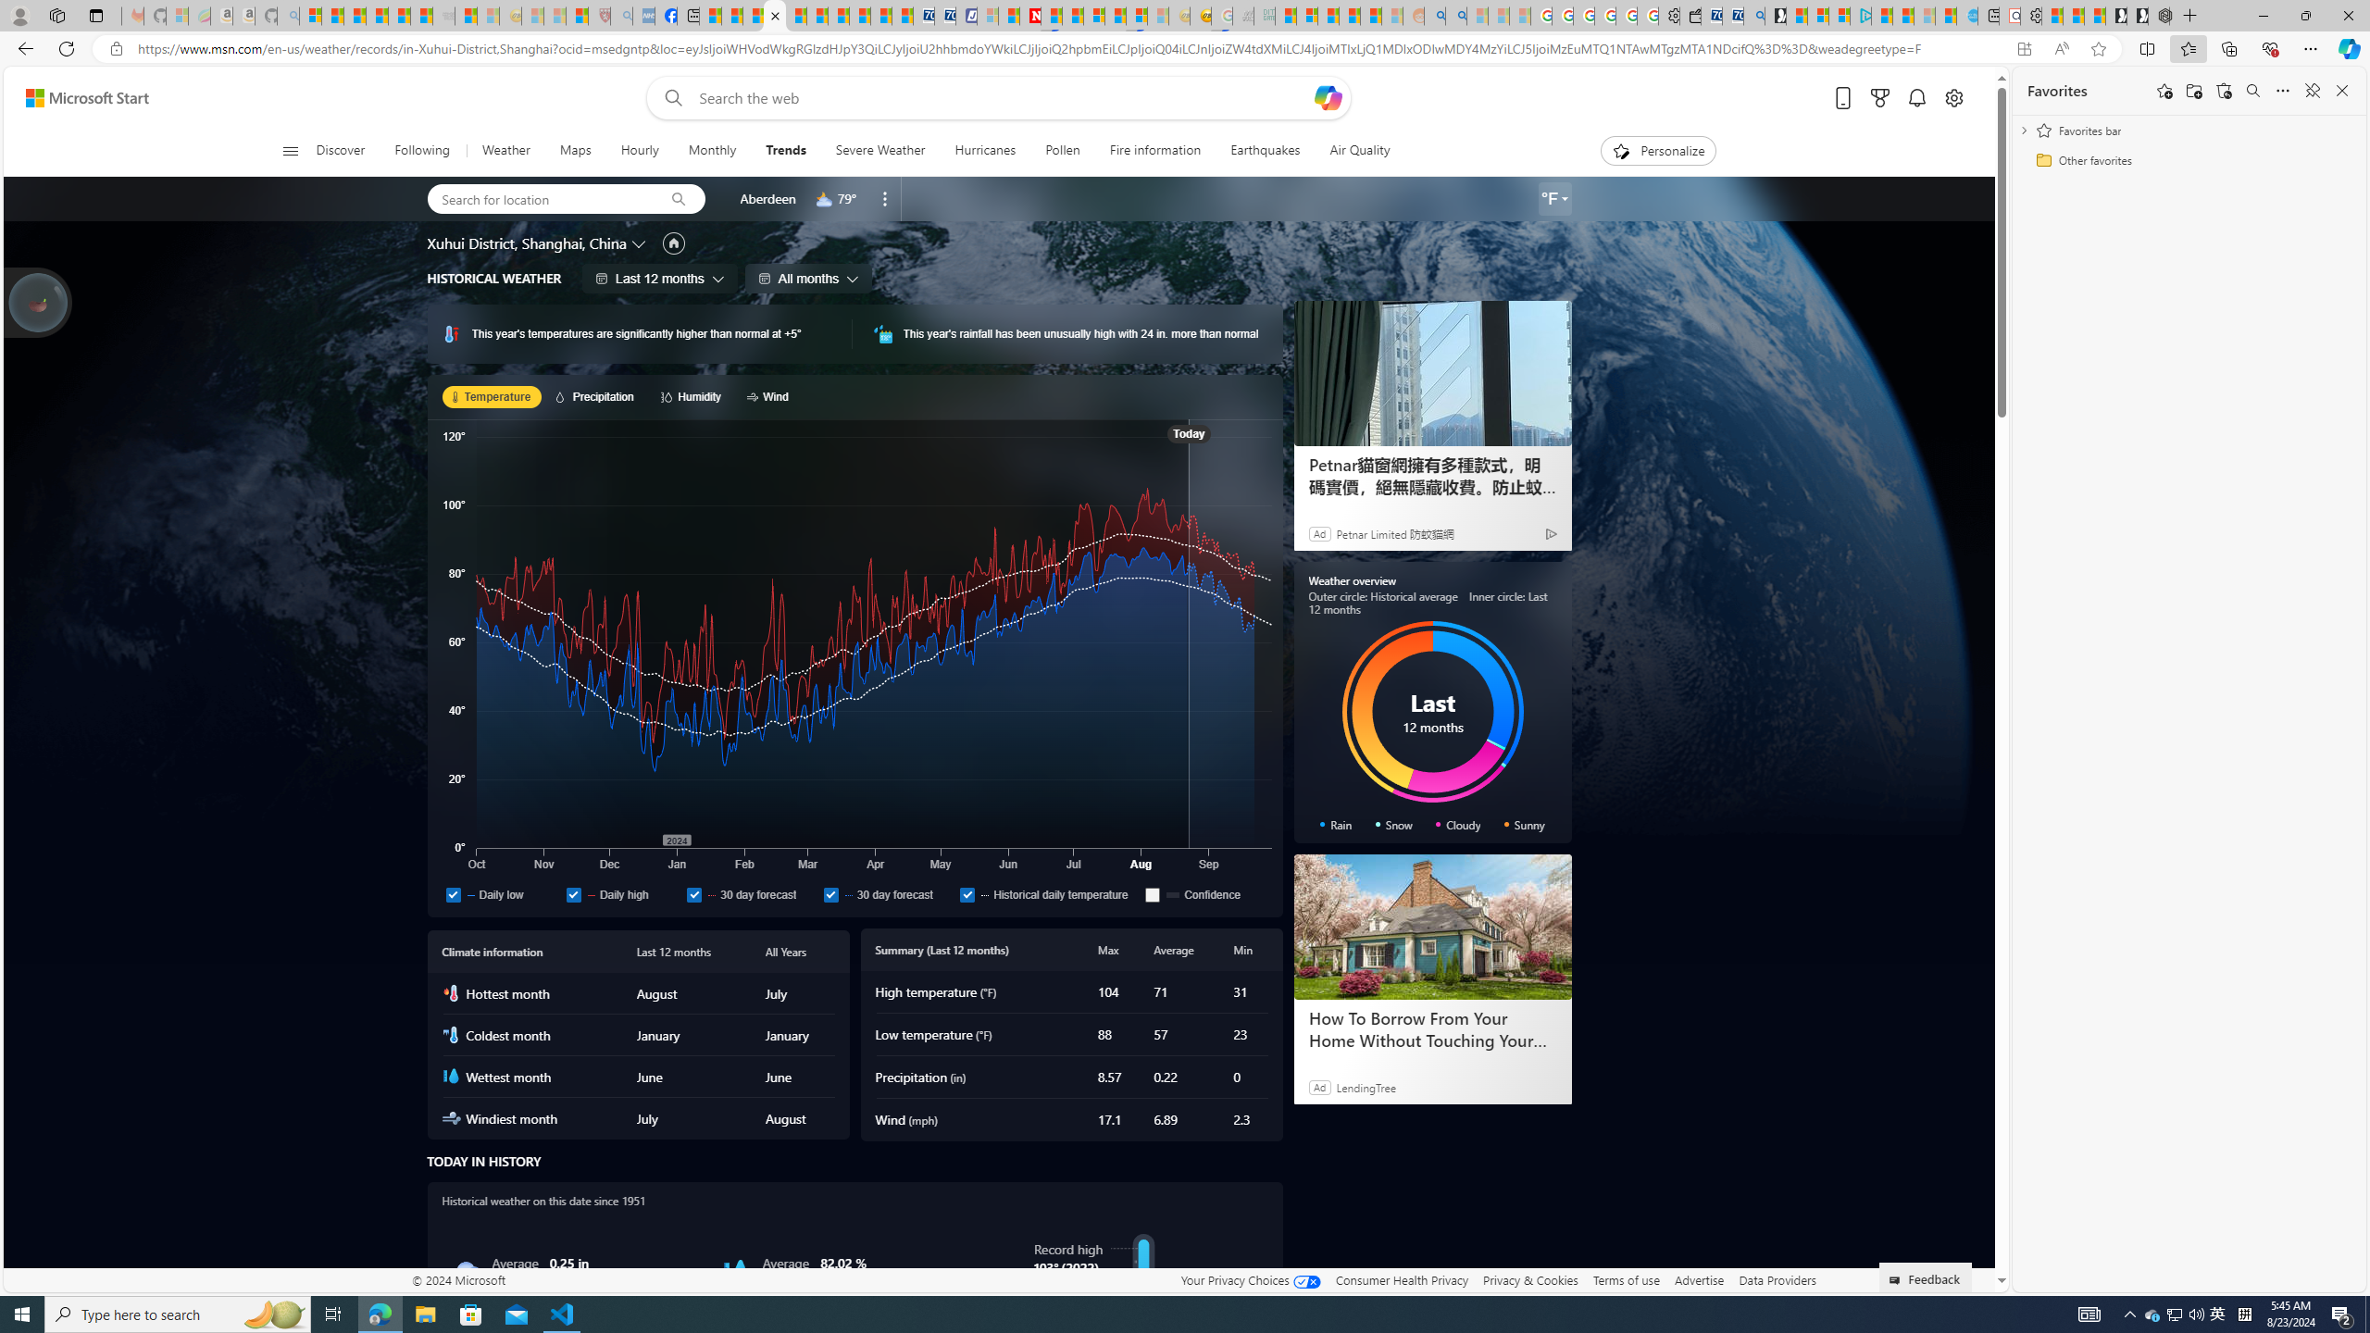 This screenshot has width=2370, height=1333. Describe the element at coordinates (2312, 91) in the screenshot. I see `Unpin favorites` at that location.